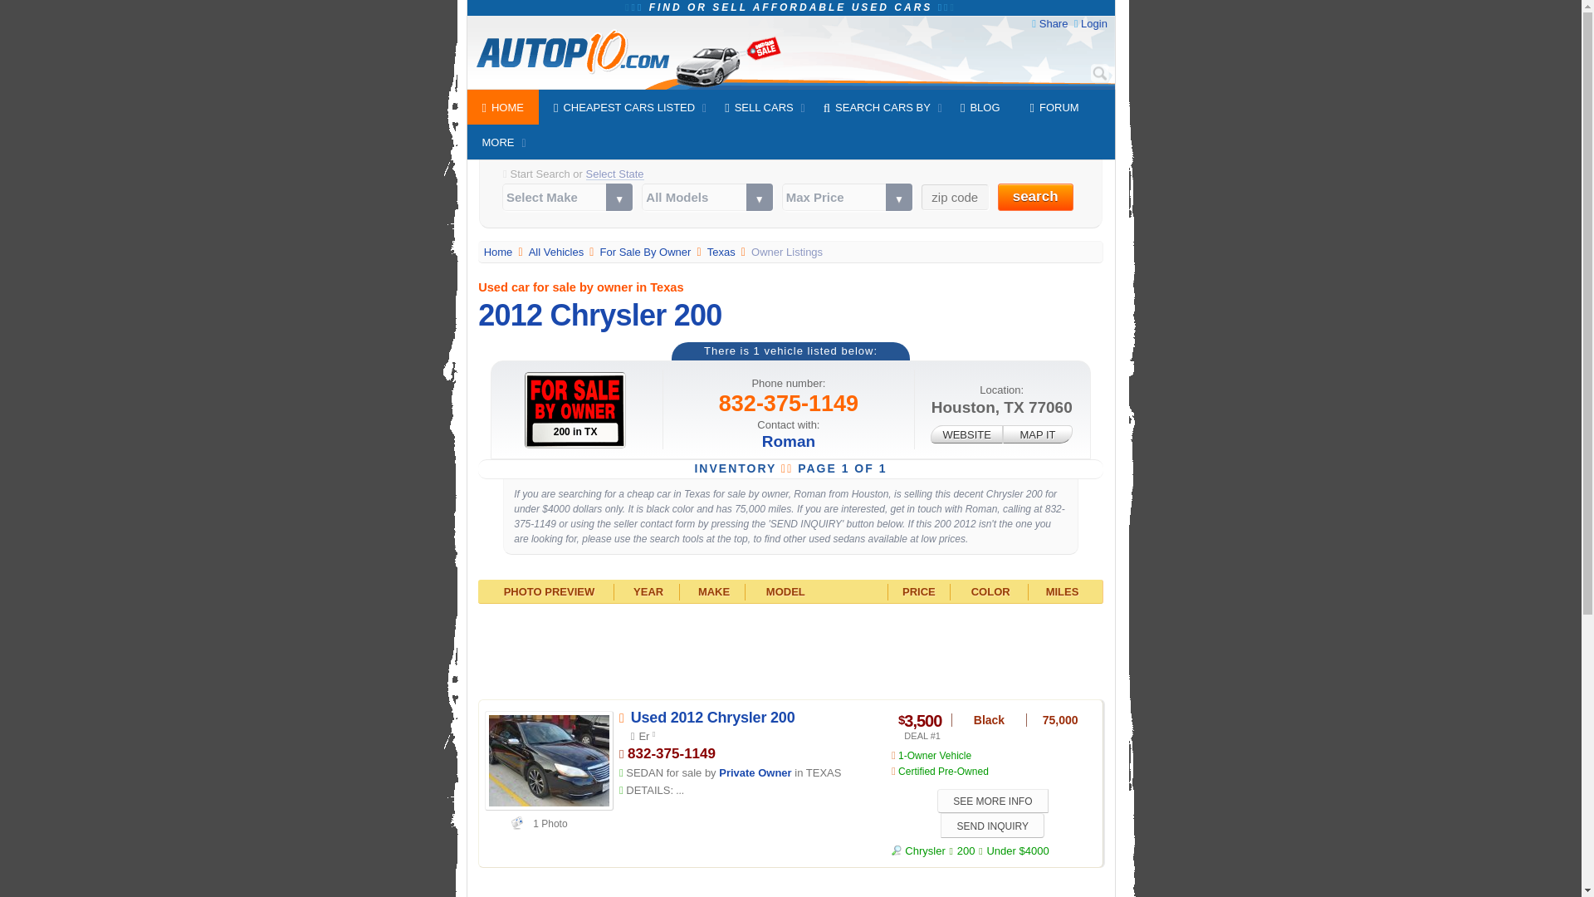  What do you see at coordinates (558, 252) in the screenshot?
I see `Browse the entire listing of cars for sale` at bounding box center [558, 252].